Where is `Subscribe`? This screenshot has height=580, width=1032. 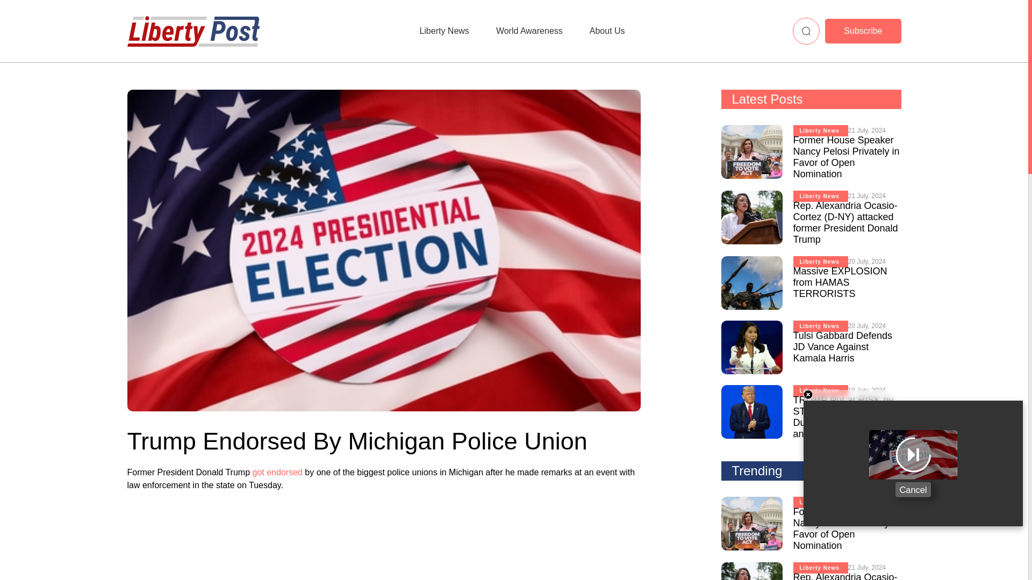 Subscribe is located at coordinates (863, 31).